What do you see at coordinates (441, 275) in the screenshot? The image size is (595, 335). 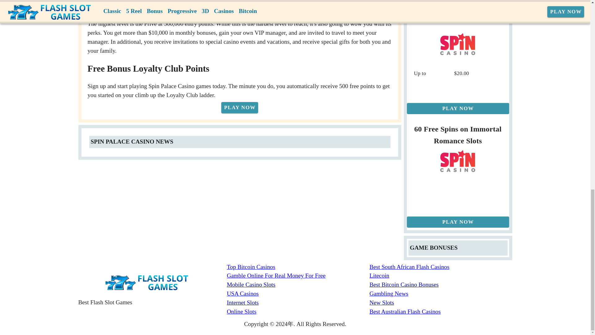 I see `Litecoin` at bounding box center [441, 275].